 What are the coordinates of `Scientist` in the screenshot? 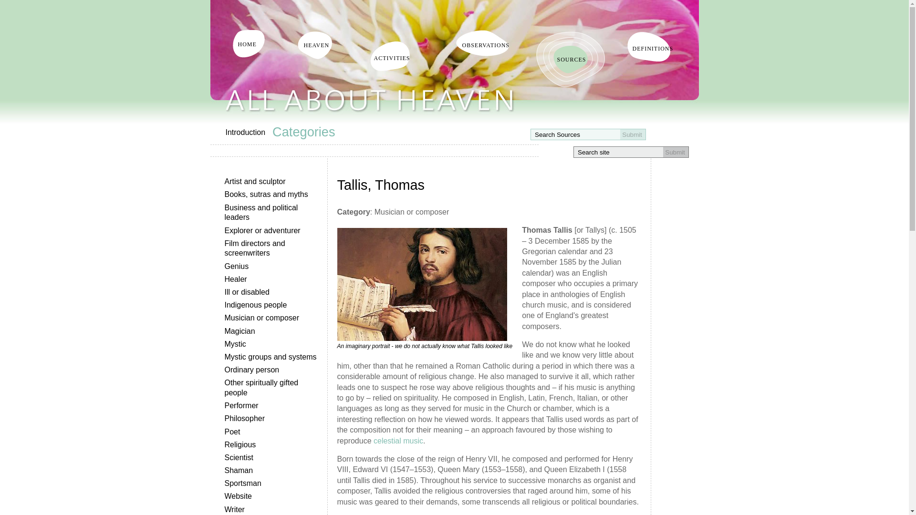 It's located at (273, 458).